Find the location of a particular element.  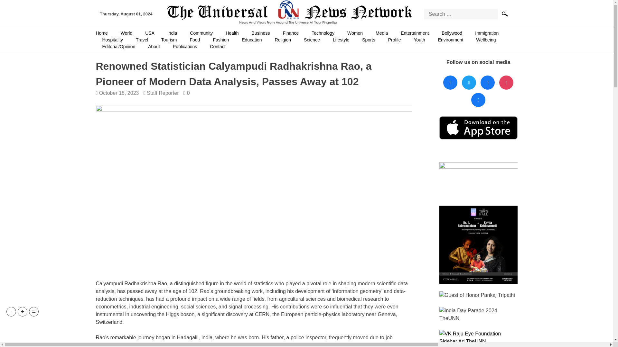

Google news is located at coordinates (478, 100).